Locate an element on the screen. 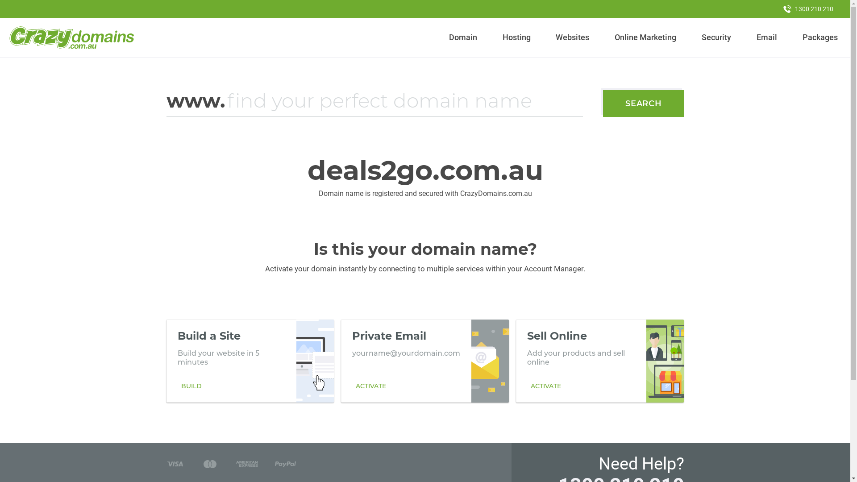  Private Email
yourname@yourdomain.com
ACTIVATE is located at coordinates (425, 361).